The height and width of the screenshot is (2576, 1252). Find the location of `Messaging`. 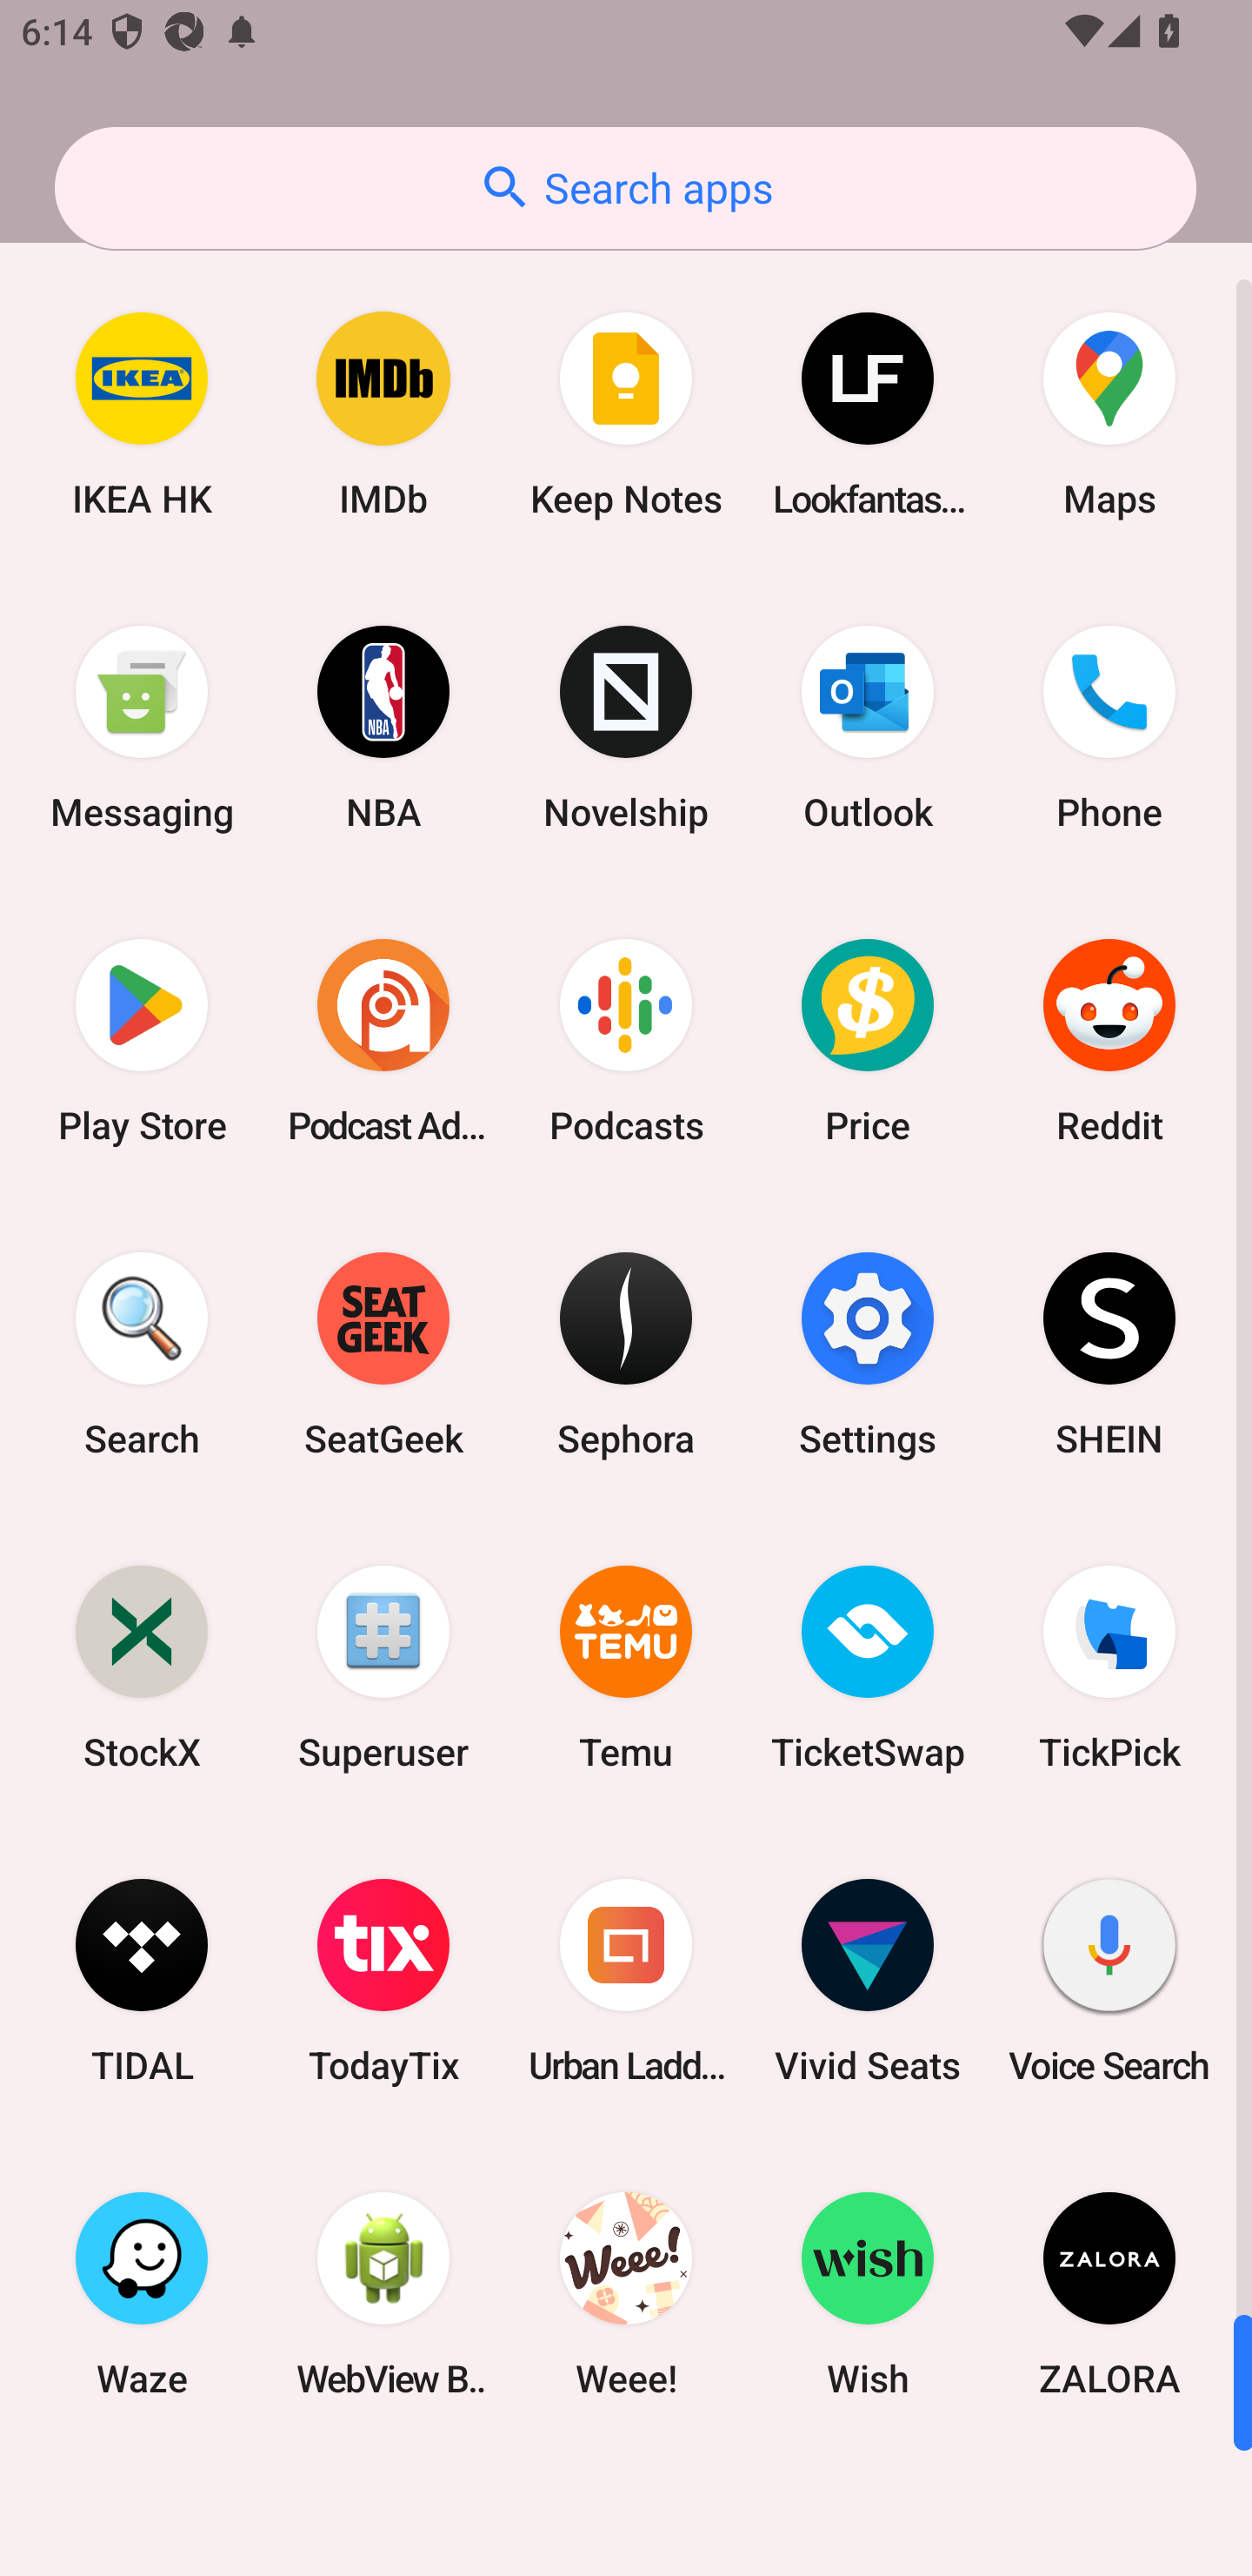

Messaging is located at coordinates (142, 728).